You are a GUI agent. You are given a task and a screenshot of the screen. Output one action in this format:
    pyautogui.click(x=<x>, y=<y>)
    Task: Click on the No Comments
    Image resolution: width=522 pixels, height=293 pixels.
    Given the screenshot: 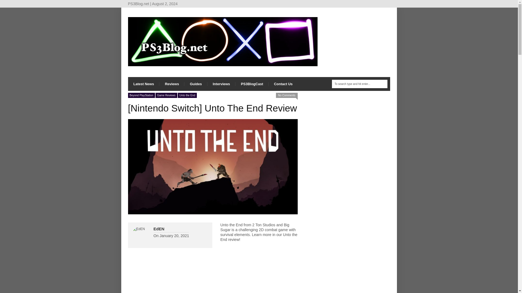 What is the action you would take?
    pyautogui.click(x=287, y=95)
    